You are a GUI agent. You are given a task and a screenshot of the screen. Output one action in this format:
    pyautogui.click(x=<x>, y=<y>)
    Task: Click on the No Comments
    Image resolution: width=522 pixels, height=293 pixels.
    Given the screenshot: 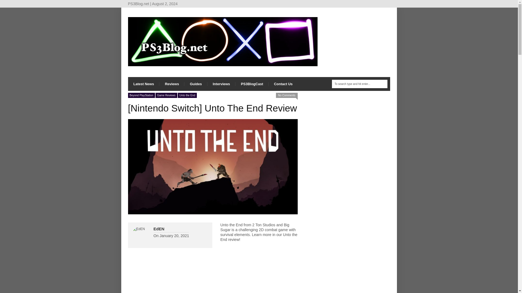 What is the action you would take?
    pyautogui.click(x=287, y=95)
    